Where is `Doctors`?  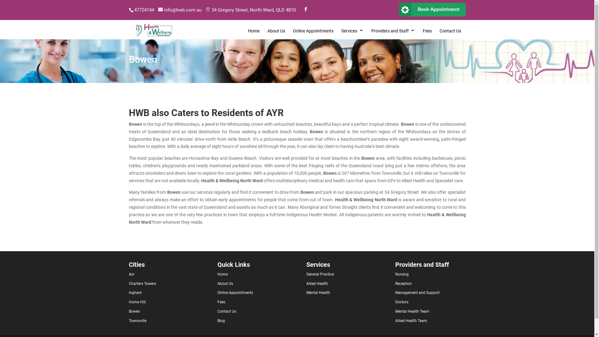 Doctors is located at coordinates (402, 302).